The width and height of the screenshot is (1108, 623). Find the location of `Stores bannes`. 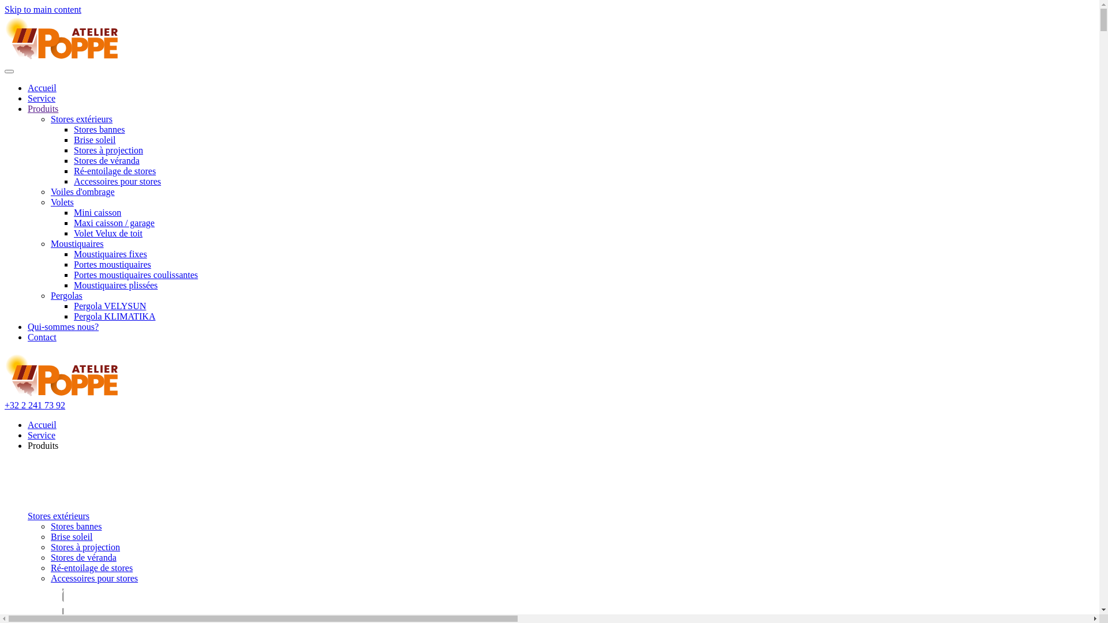

Stores bannes is located at coordinates (99, 129).